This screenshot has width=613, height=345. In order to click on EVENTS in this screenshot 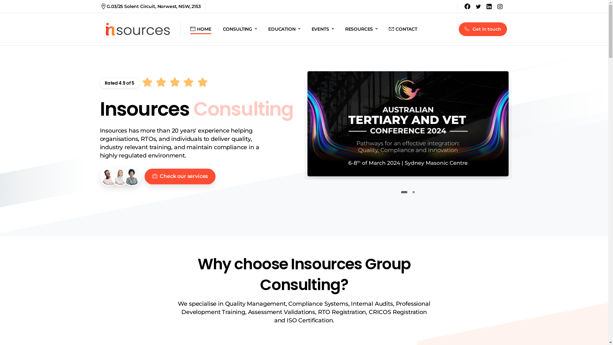, I will do `click(322, 29)`.